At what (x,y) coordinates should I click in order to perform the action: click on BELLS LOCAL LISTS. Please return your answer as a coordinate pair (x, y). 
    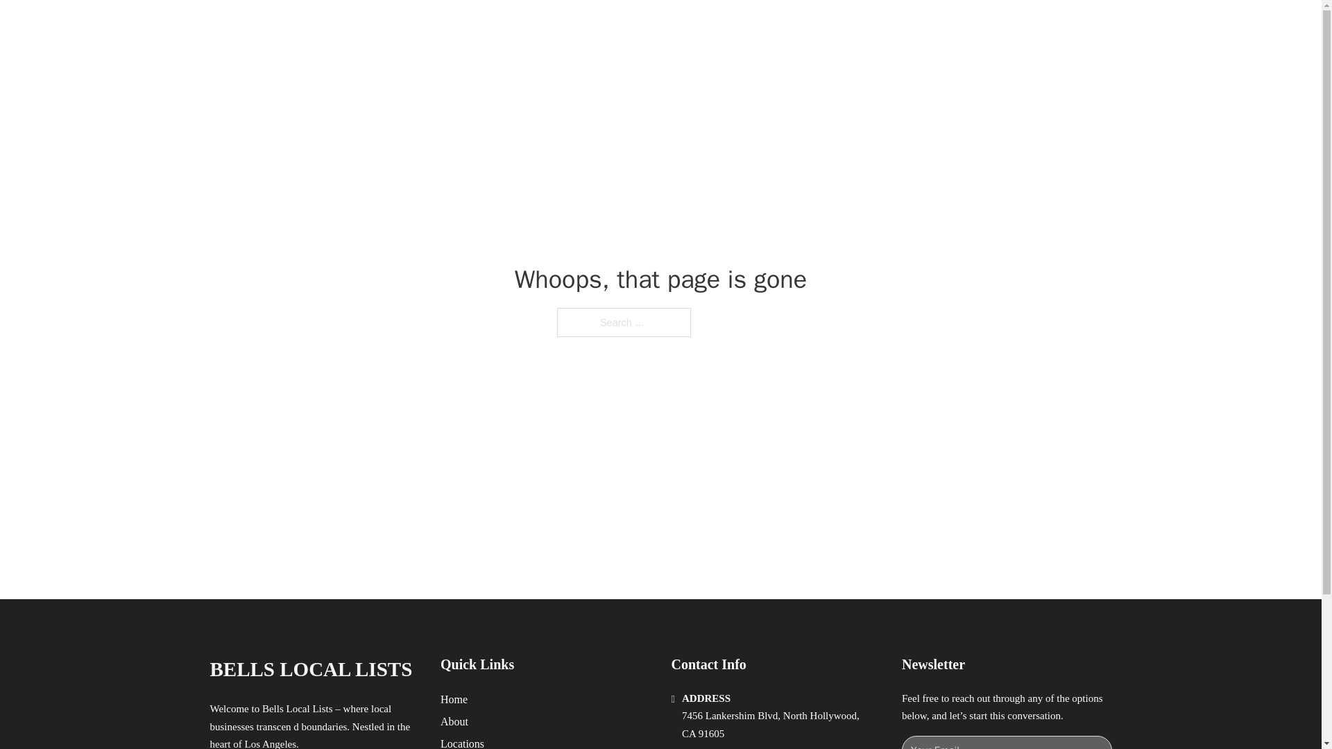
    Looking at the image, I should click on (375, 26).